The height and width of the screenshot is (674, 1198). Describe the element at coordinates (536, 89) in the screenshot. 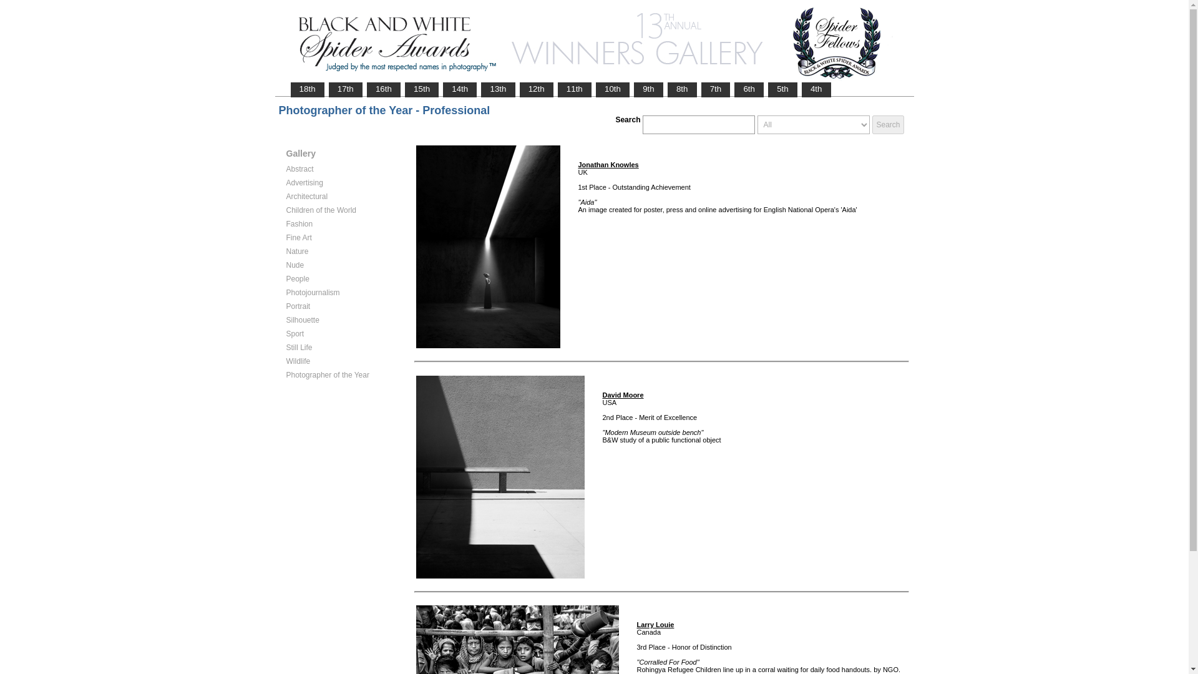

I see `   12th   ` at that location.